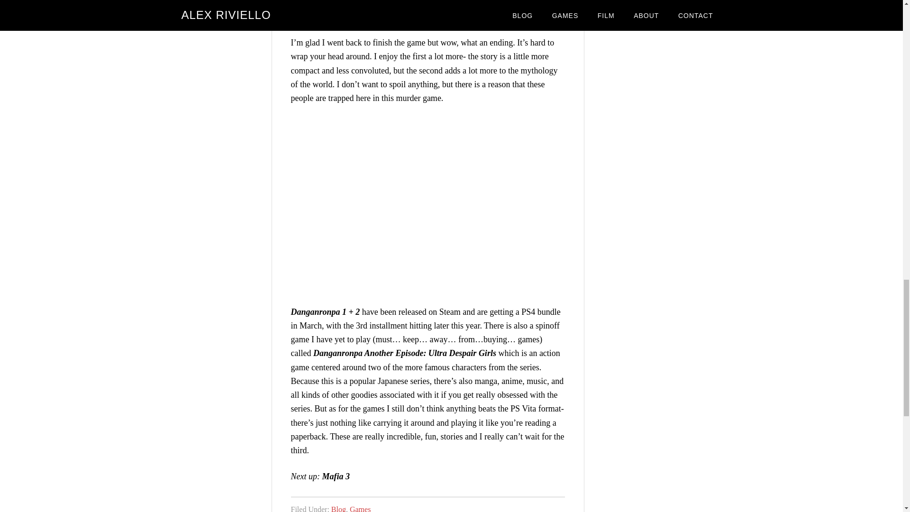  I want to click on Blog, so click(338, 508).